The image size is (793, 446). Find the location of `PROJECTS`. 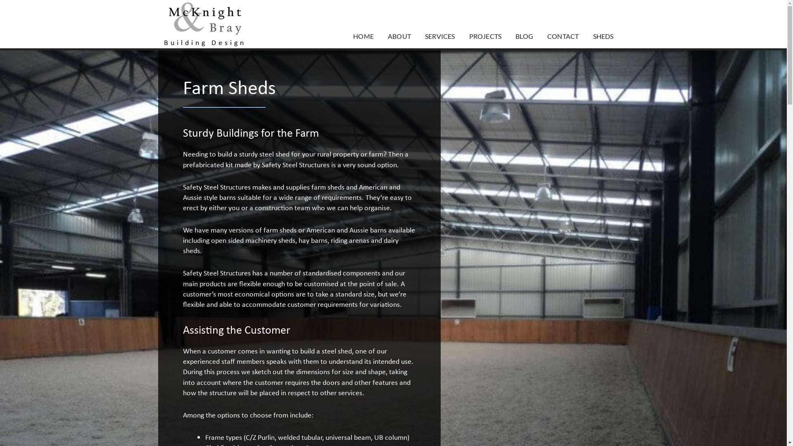

PROJECTS is located at coordinates (486, 36).